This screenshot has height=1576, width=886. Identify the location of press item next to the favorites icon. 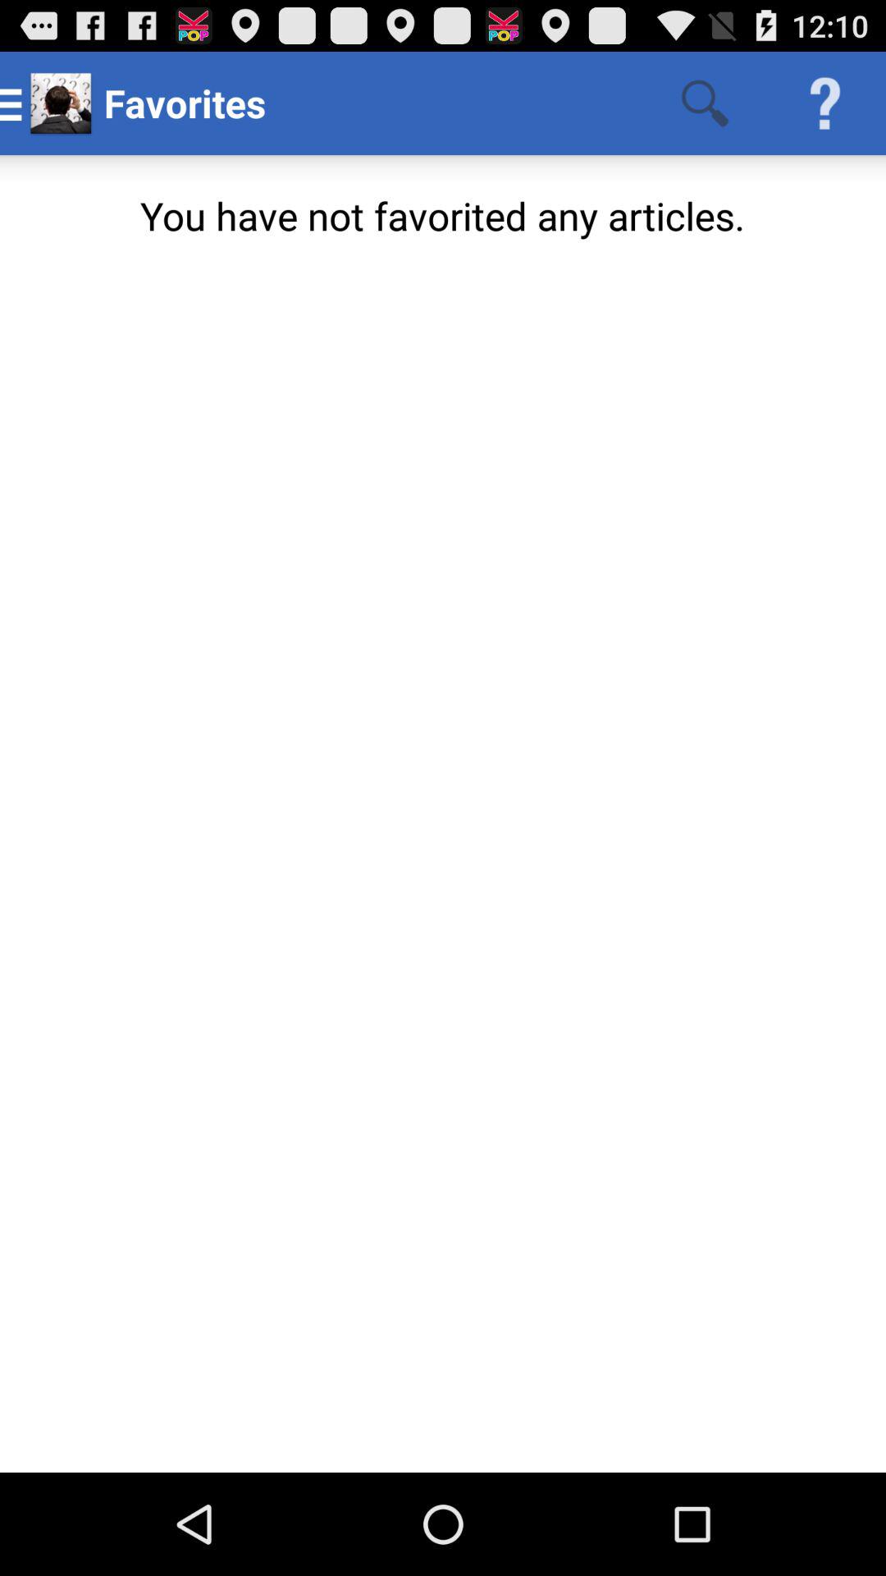
(705, 103).